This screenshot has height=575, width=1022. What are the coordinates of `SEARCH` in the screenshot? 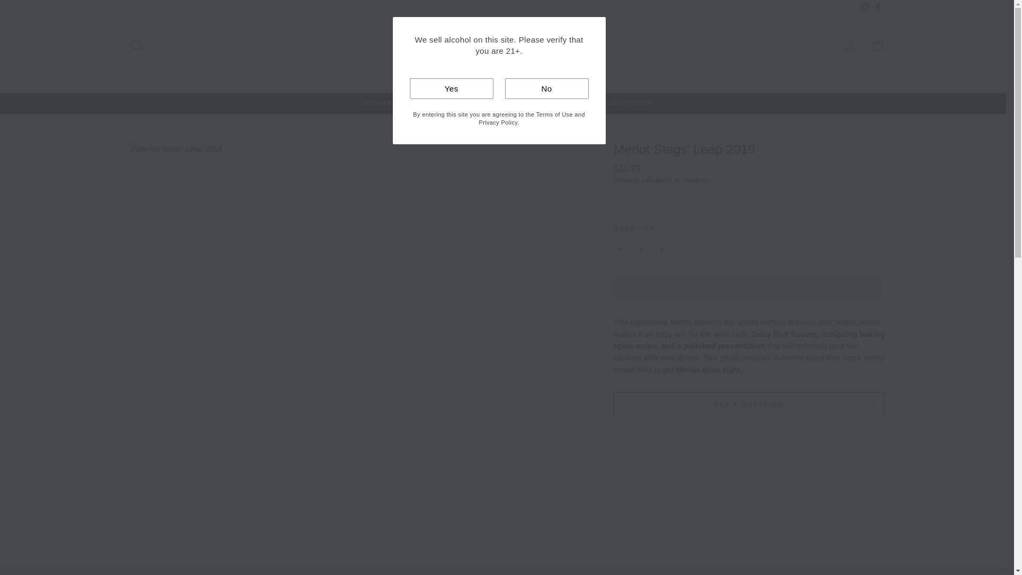 It's located at (136, 46).